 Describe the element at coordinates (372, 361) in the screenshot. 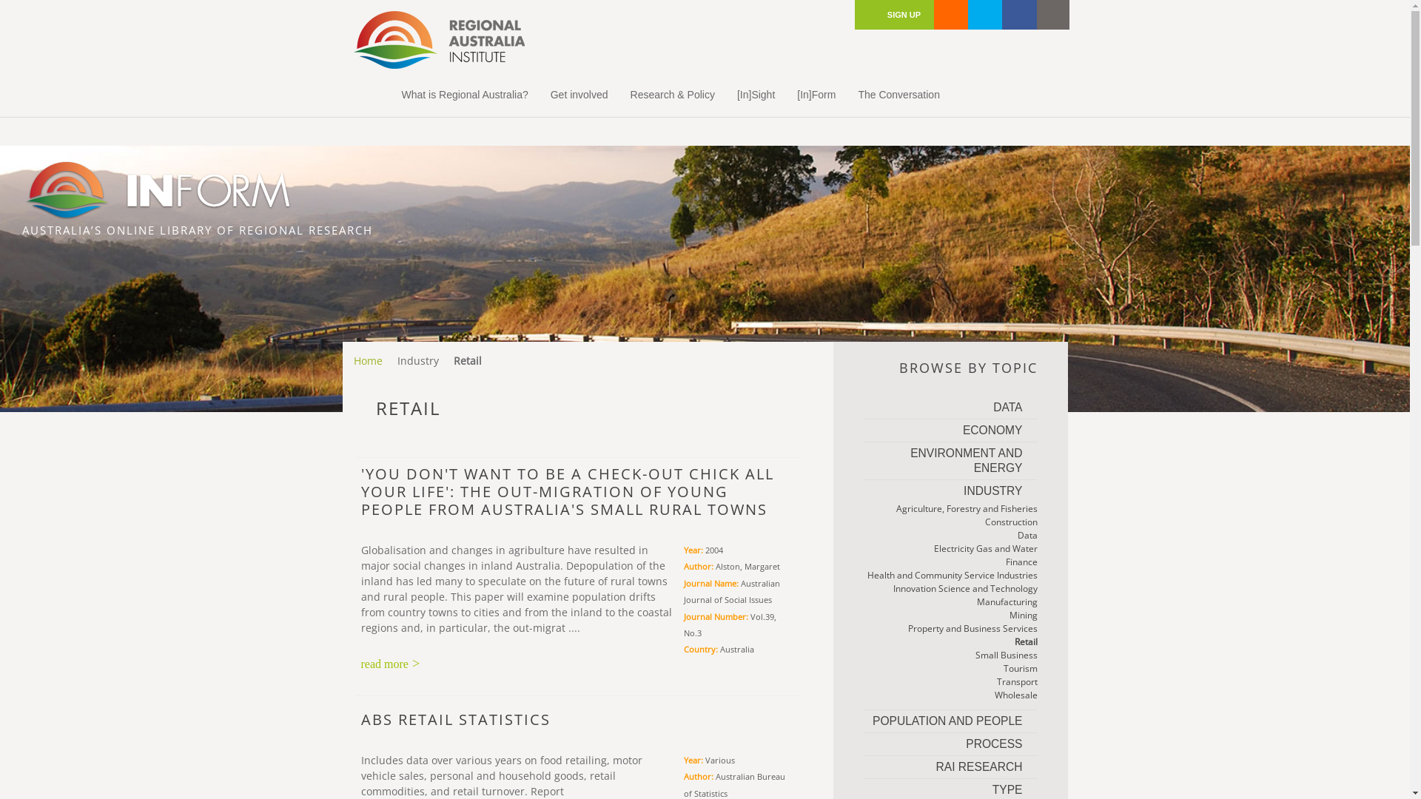

I see `Home` at that location.